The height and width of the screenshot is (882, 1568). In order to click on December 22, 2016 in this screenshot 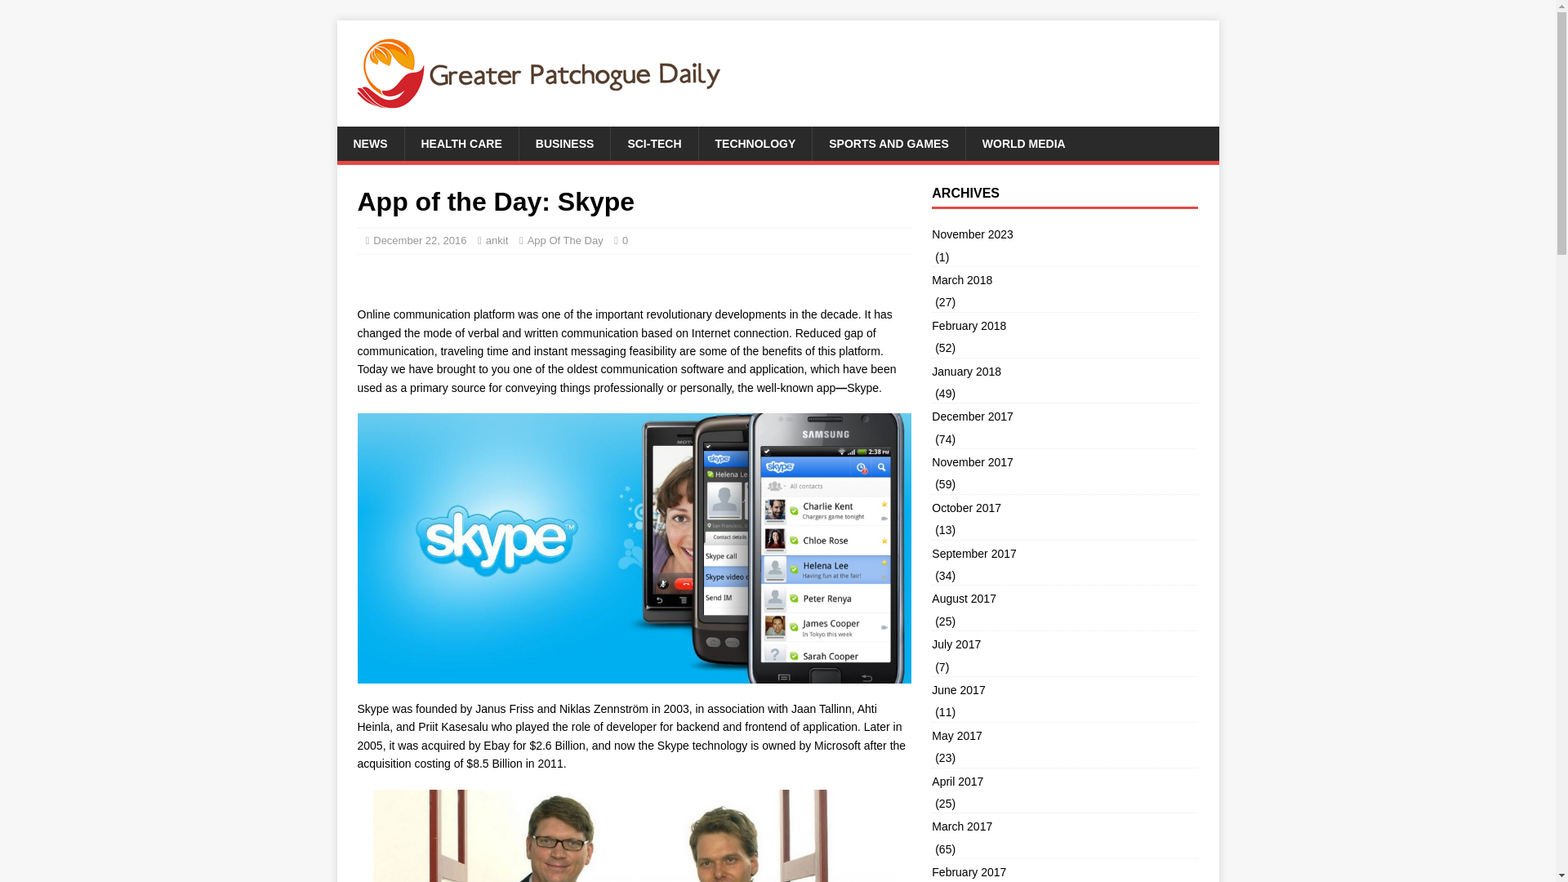, I will do `click(419, 240)`.